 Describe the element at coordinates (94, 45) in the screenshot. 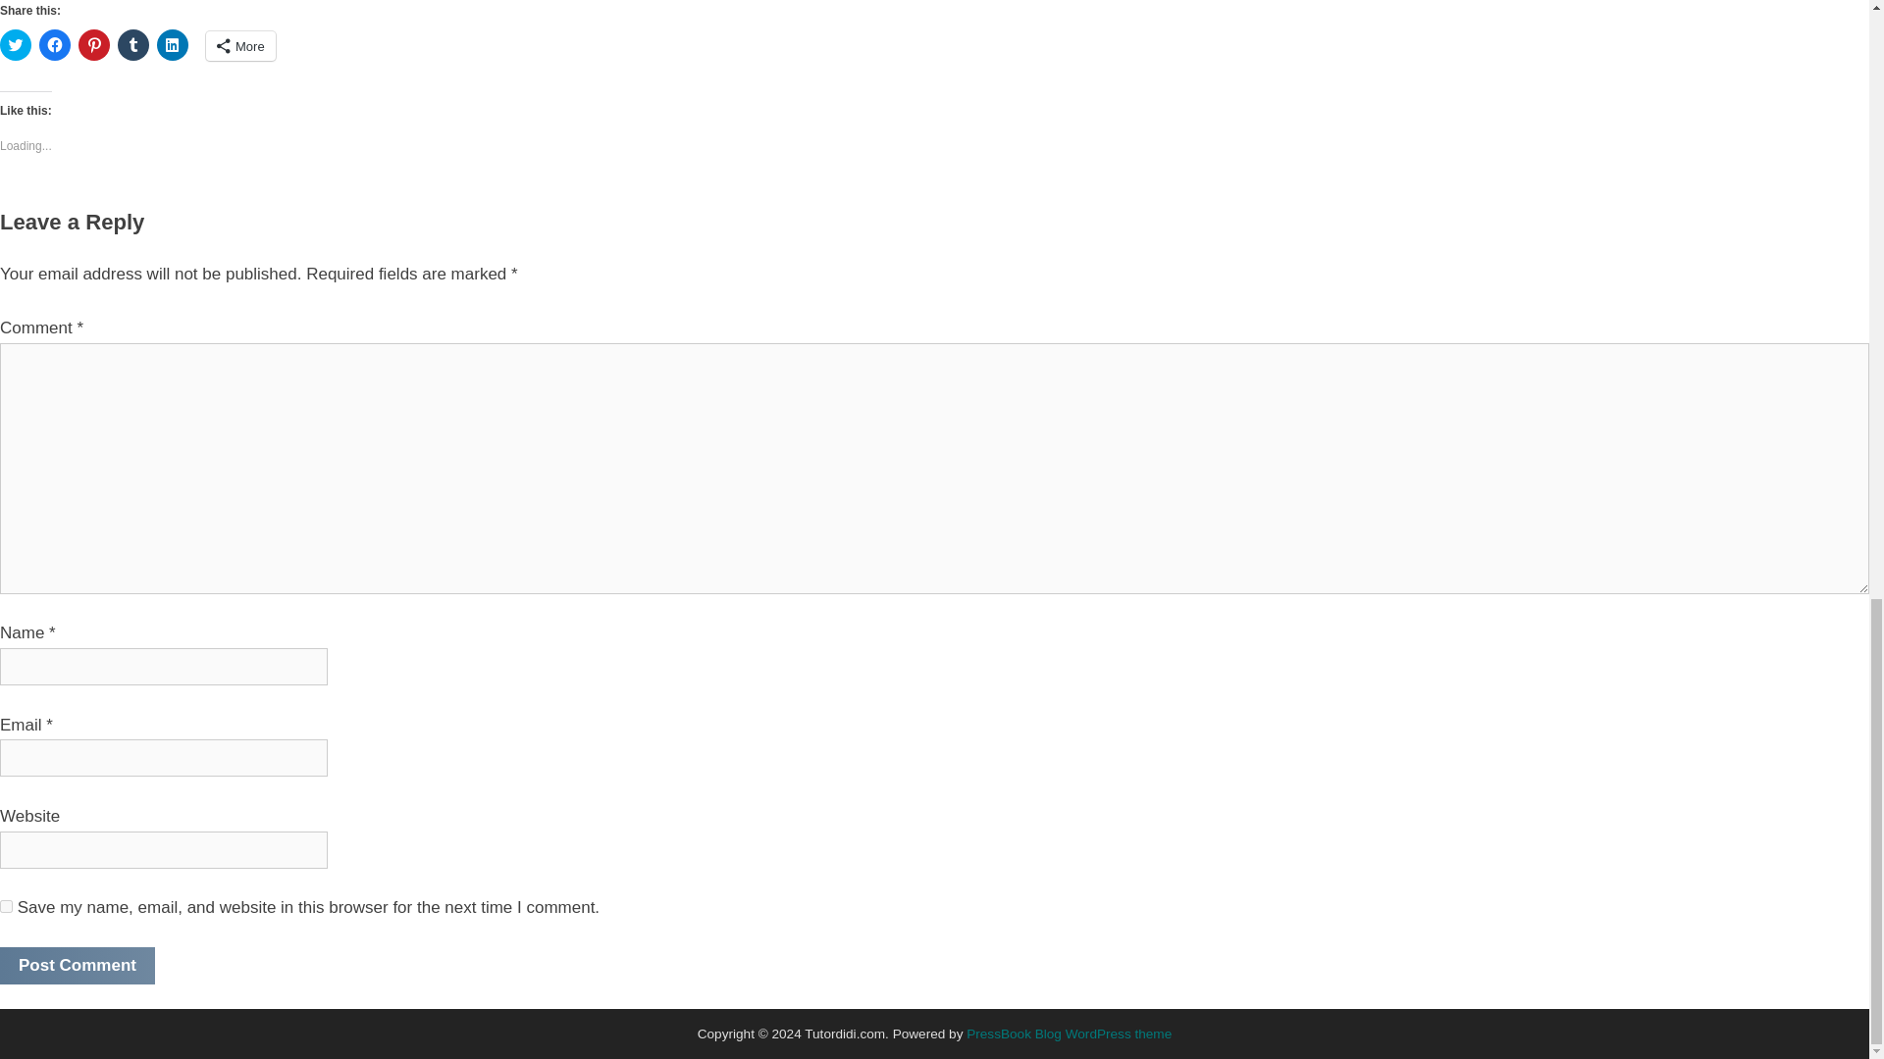

I see `Click to share on Pinterest` at that location.